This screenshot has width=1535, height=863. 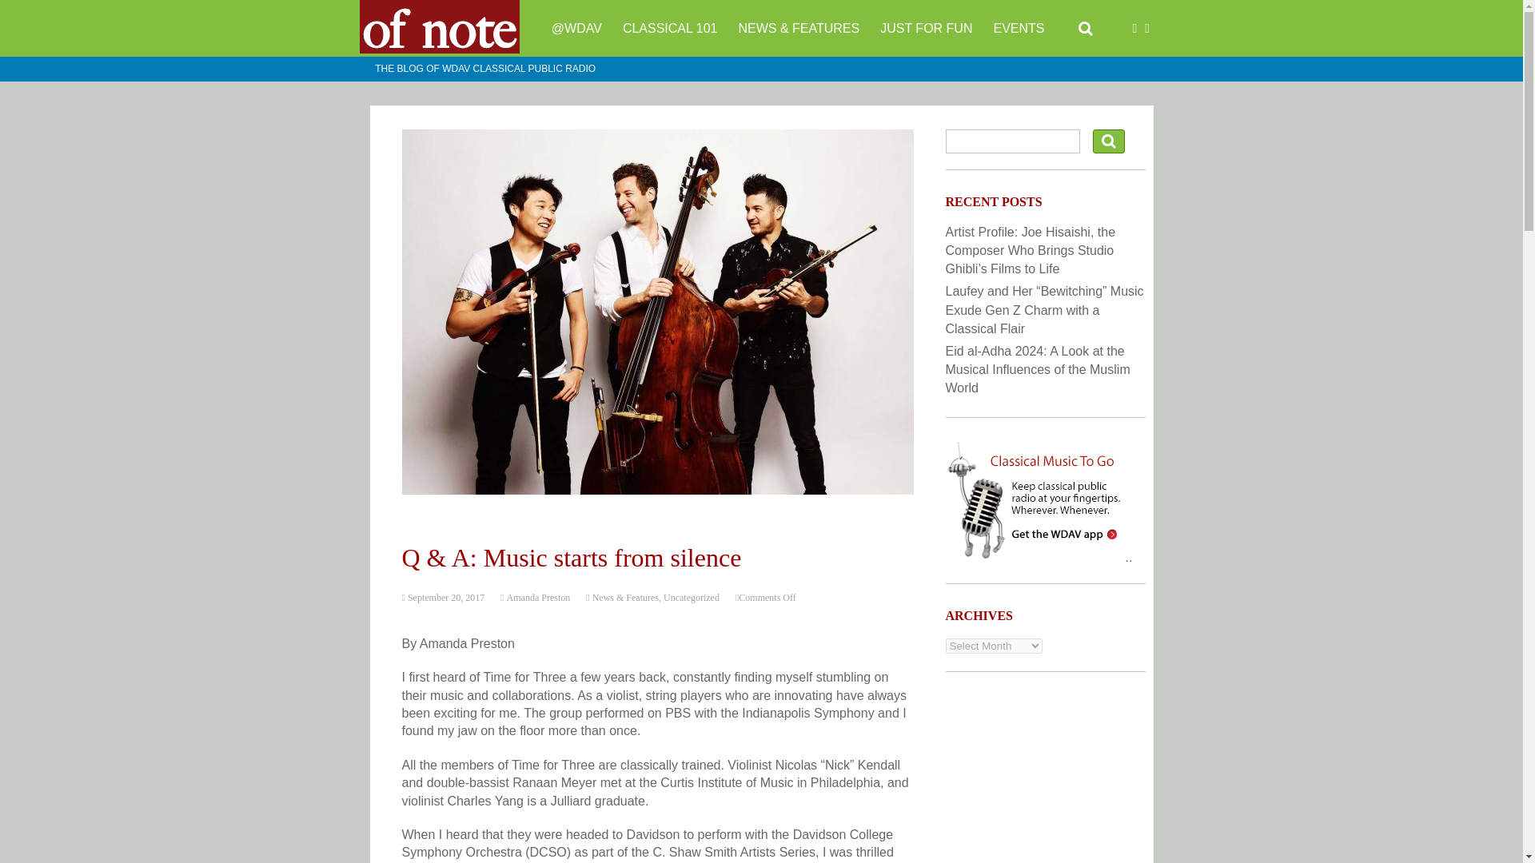 What do you see at coordinates (670, 29) in the screenshot?
I see `CLASSICAL 101` at bounding box center [670, 29].